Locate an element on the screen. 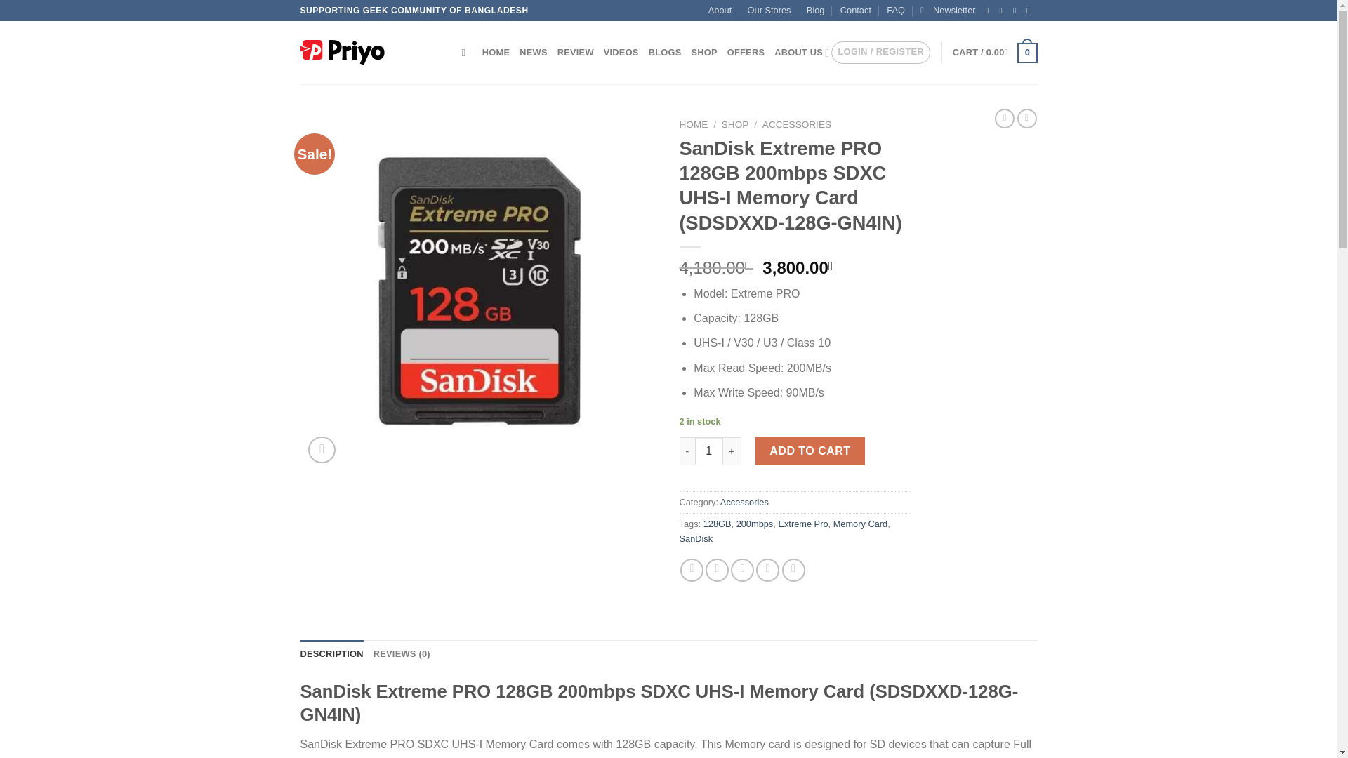 Image resolution: width=1348 pixels, height=758 pixels. Share on Twitter is located at coordinates (717, 570).